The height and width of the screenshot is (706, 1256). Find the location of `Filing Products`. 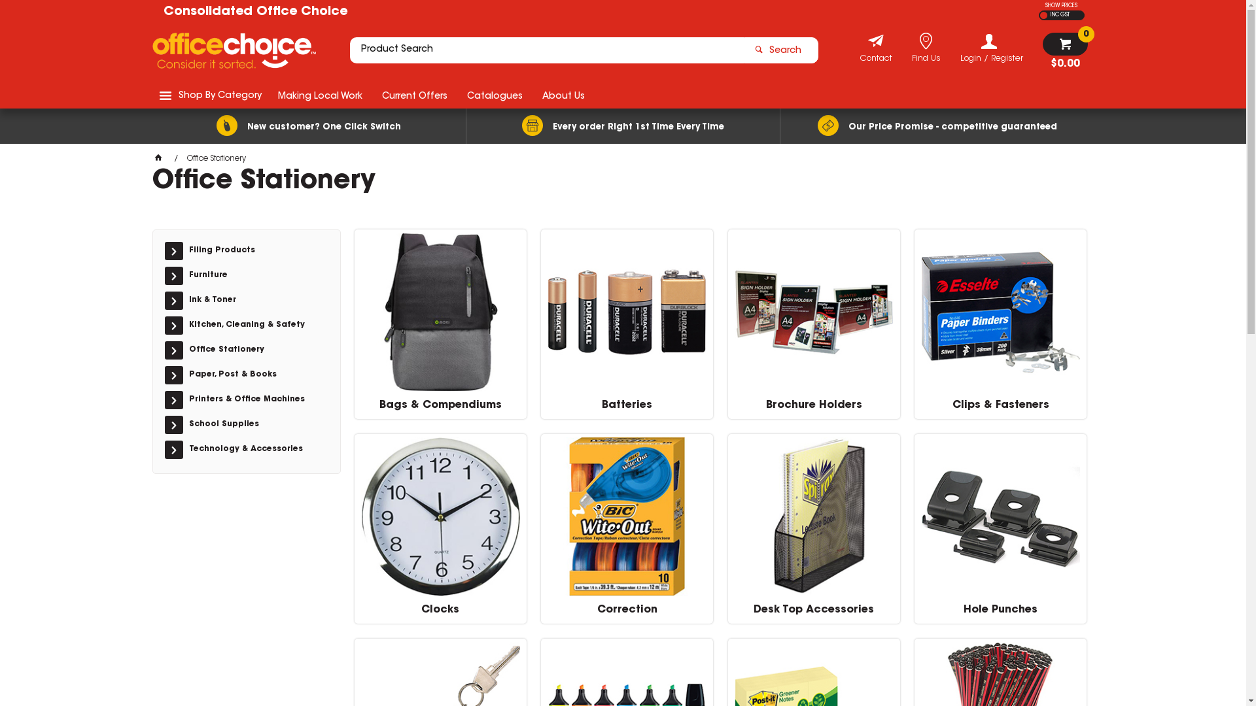

Filing Products is located at coordinates (253, 251).